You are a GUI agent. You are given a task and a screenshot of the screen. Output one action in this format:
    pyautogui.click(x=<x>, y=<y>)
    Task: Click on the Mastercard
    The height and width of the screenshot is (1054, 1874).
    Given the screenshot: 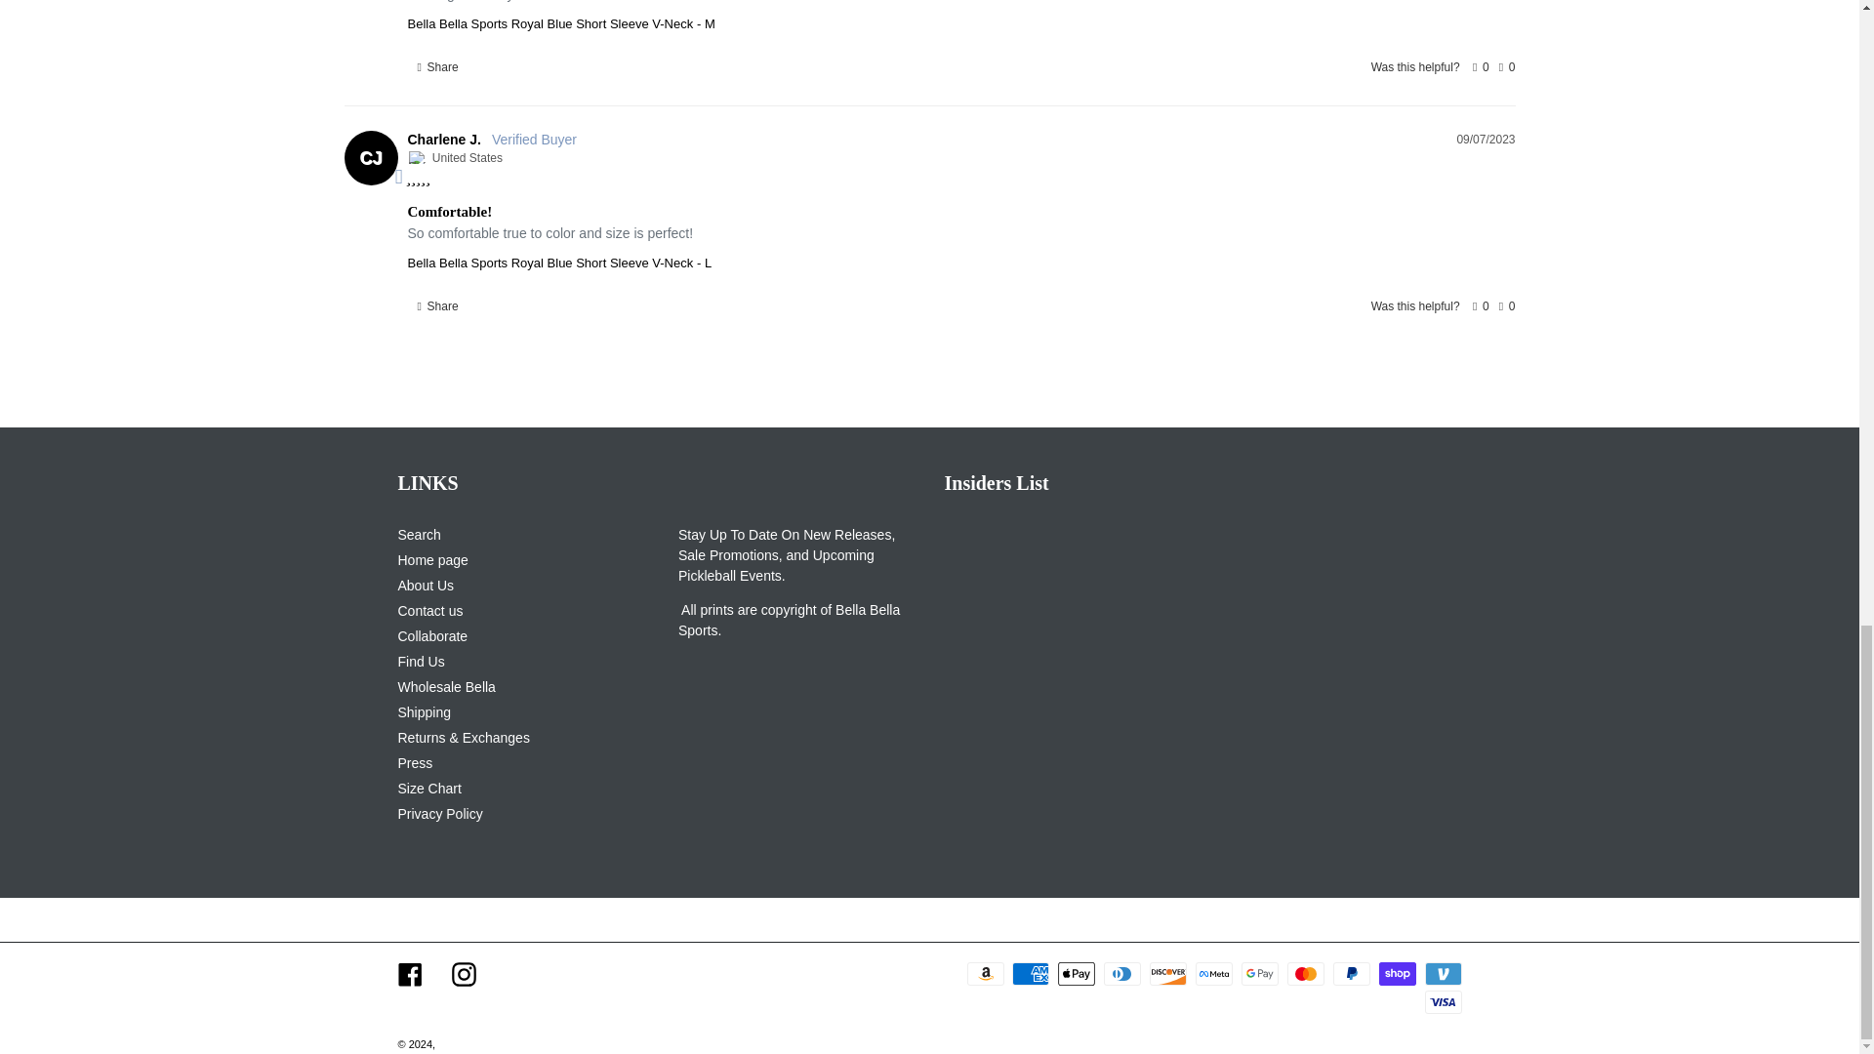 What is the action you would take?
    pyautogui.click(x=1306, y=974)
    